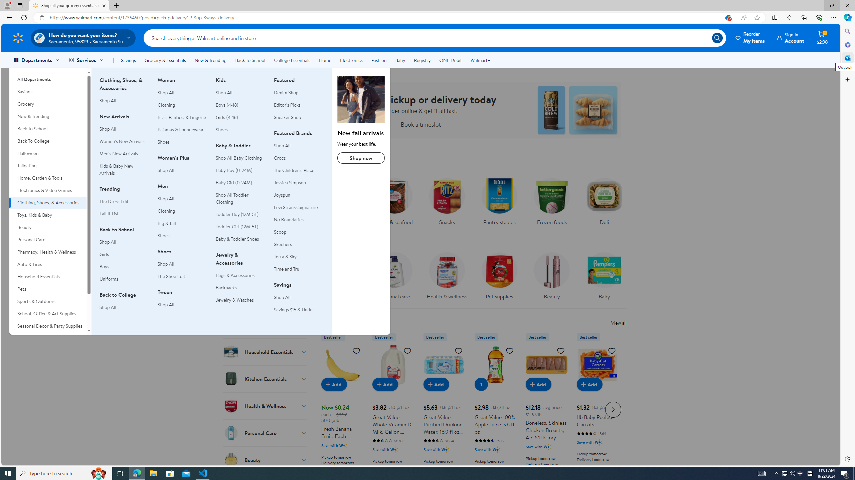 Image resolution: width=855 pixels, height=480 pixels. I want to click on Add to cart - 1lb Baby Peeled Carrots, so click(590, 384).